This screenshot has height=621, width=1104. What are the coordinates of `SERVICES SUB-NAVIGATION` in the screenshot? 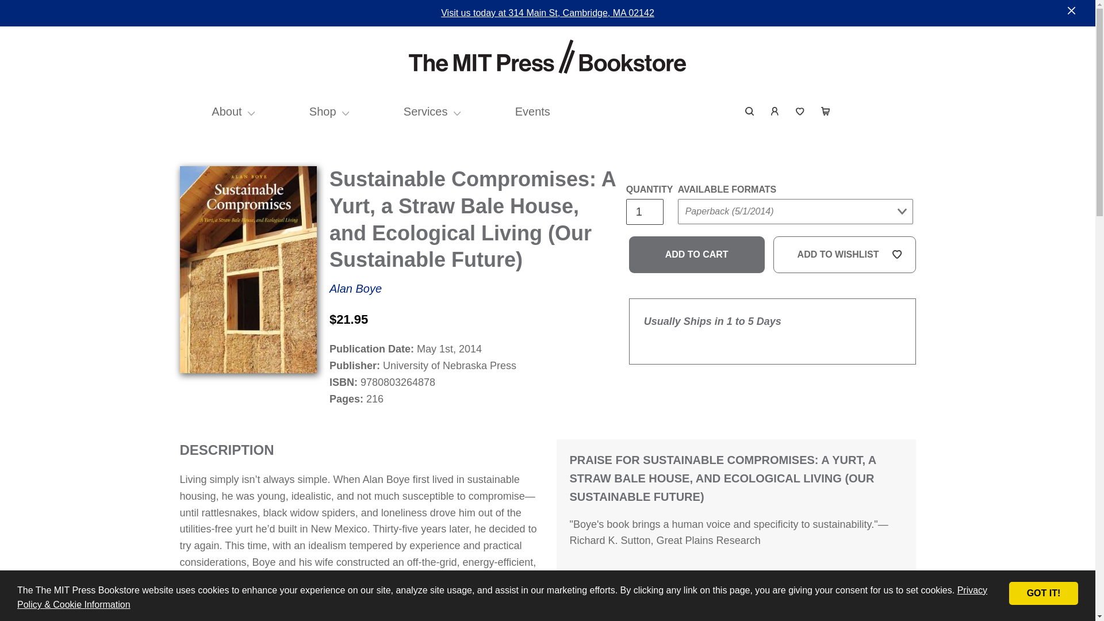 It's located at (458, 112).